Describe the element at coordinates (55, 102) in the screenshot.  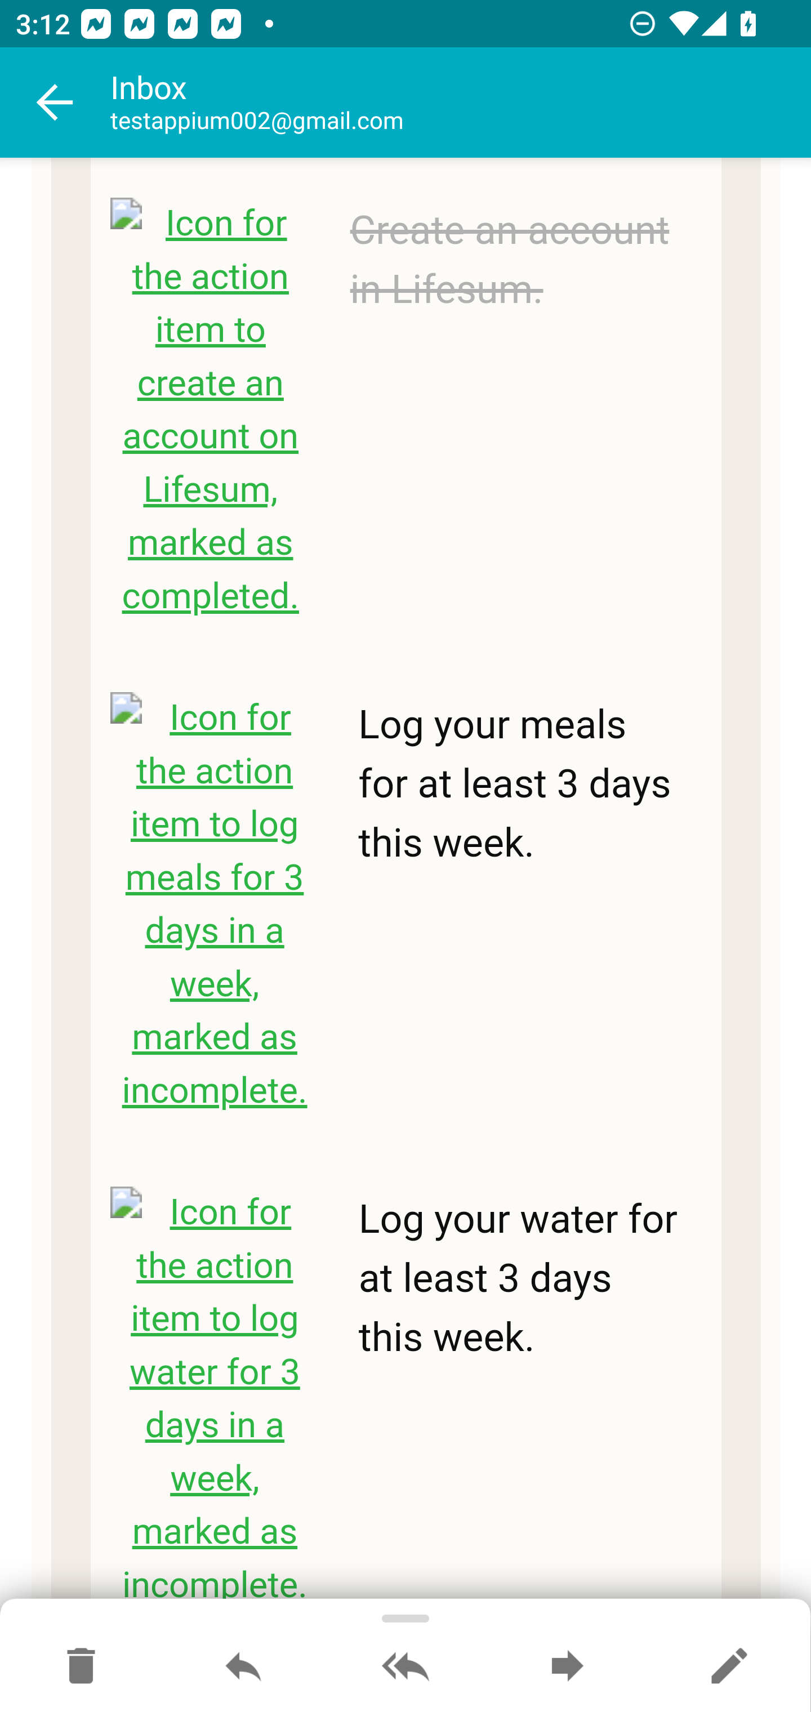
I see `Navigate up` at that location.